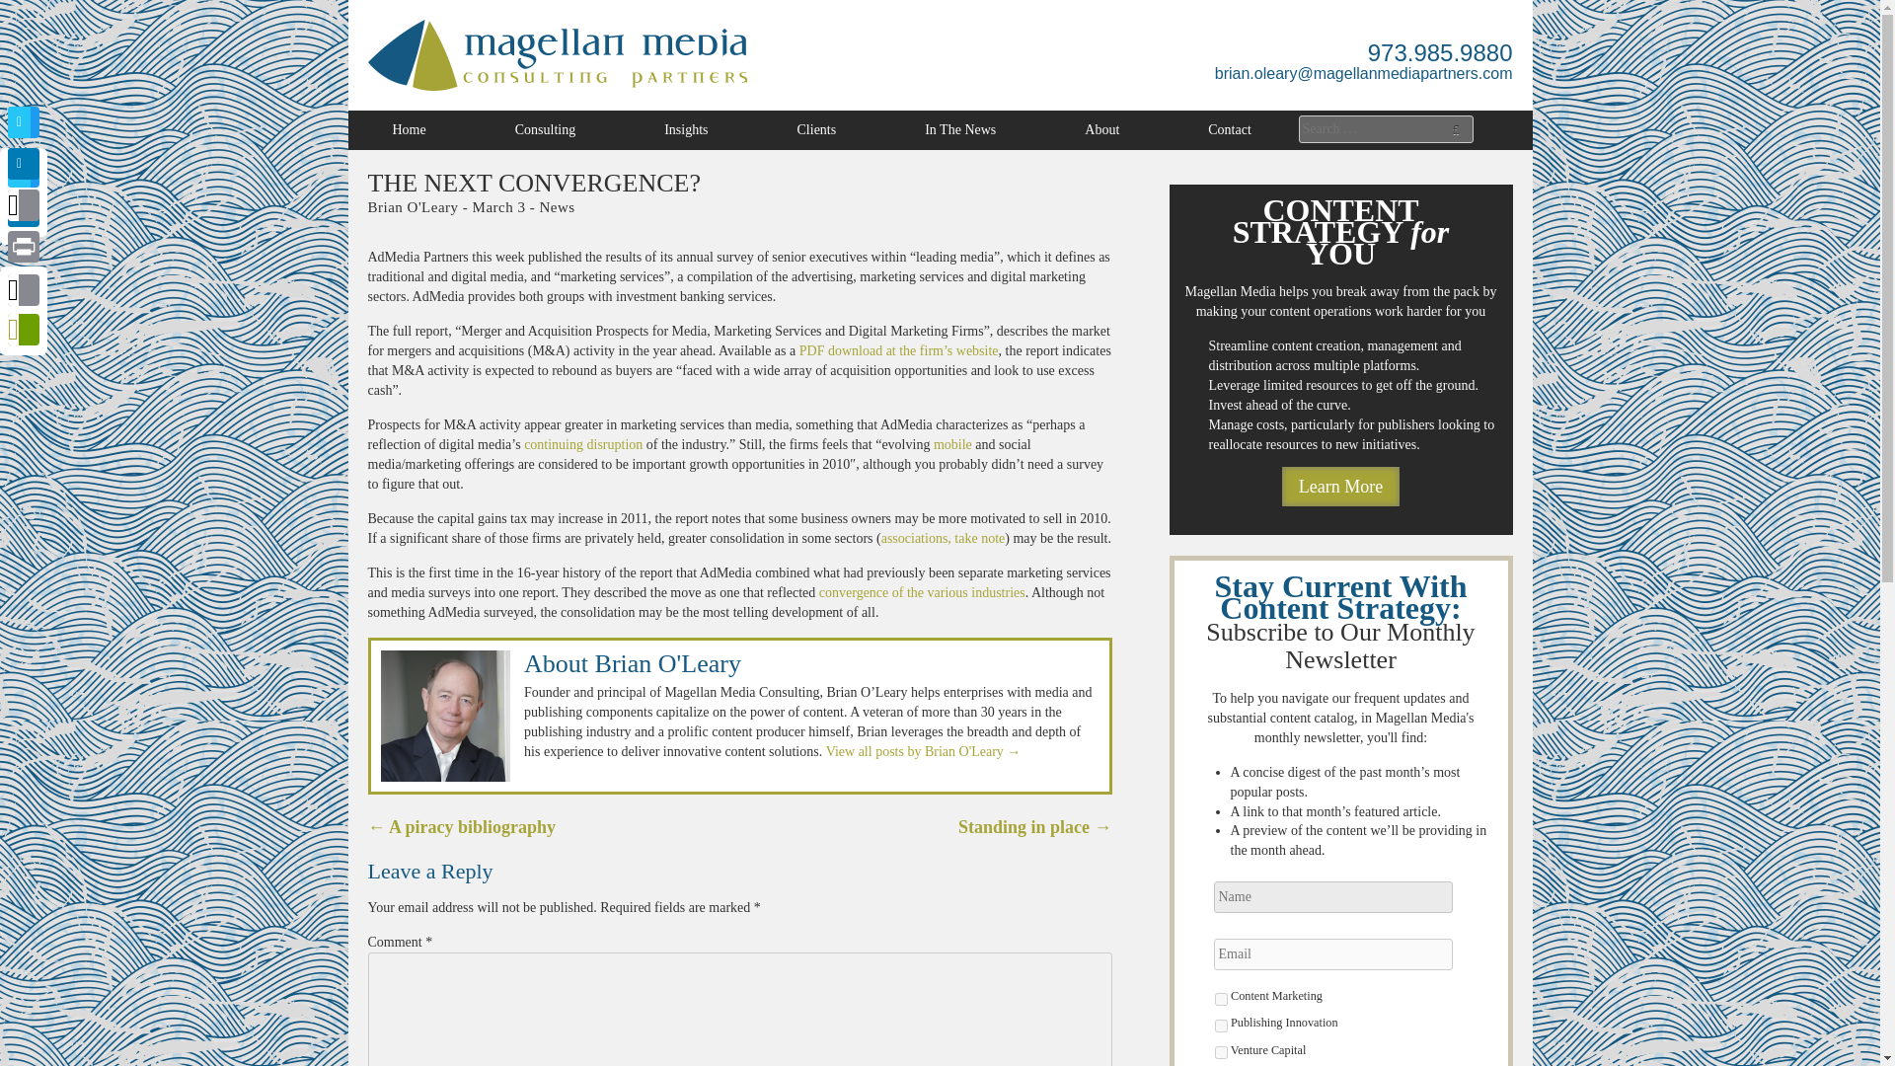  I want to click on Search for:, so click(1386, 128).